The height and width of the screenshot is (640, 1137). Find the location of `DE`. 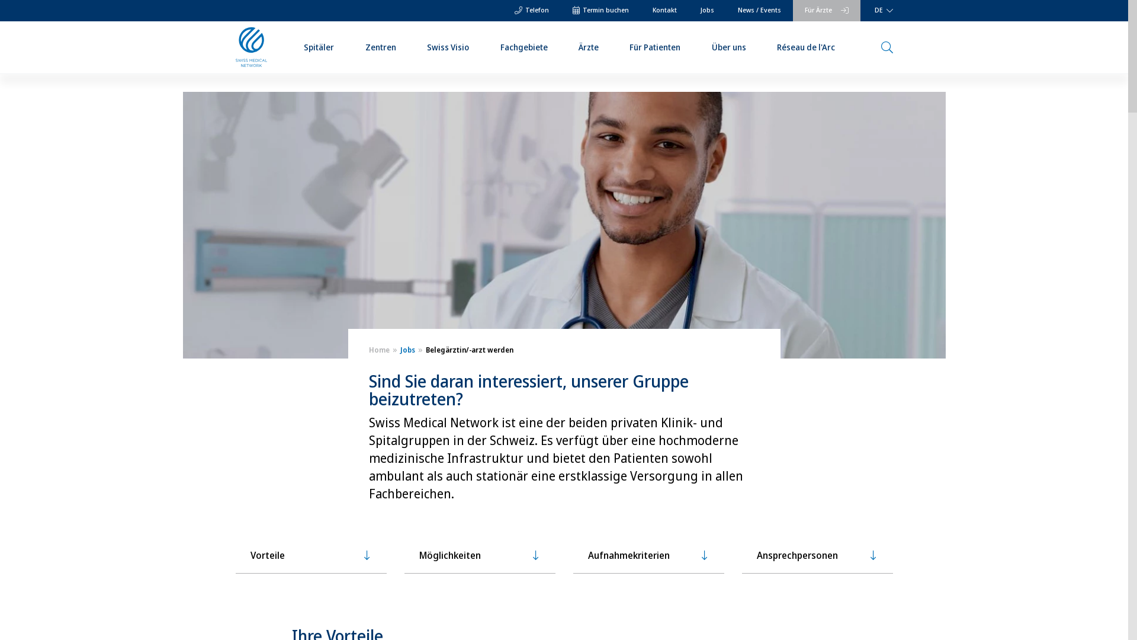

DE is located at coordinates (882, 11).